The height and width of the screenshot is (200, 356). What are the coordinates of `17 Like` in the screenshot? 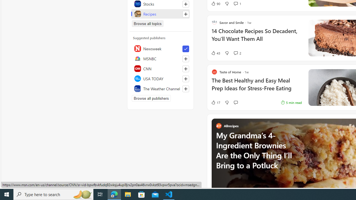 It's located at (216, 102).